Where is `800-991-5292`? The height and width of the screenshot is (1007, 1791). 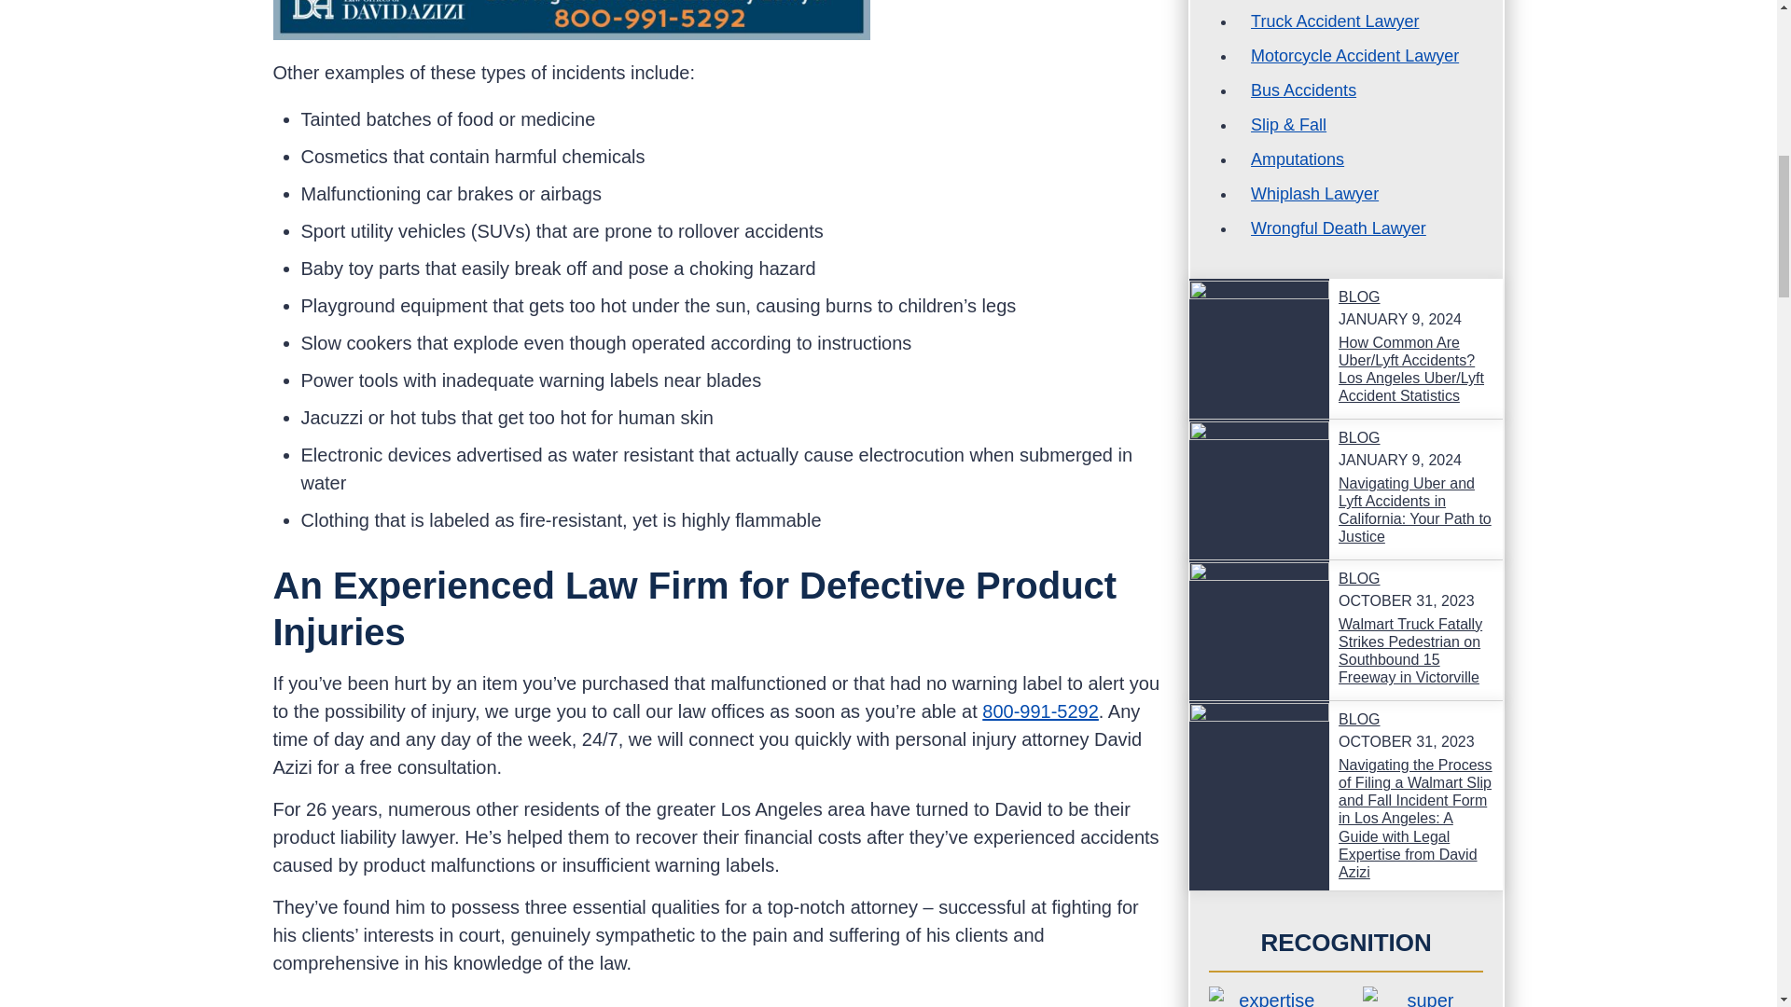
800-991-5292 is located at coordinates (1040, 710).